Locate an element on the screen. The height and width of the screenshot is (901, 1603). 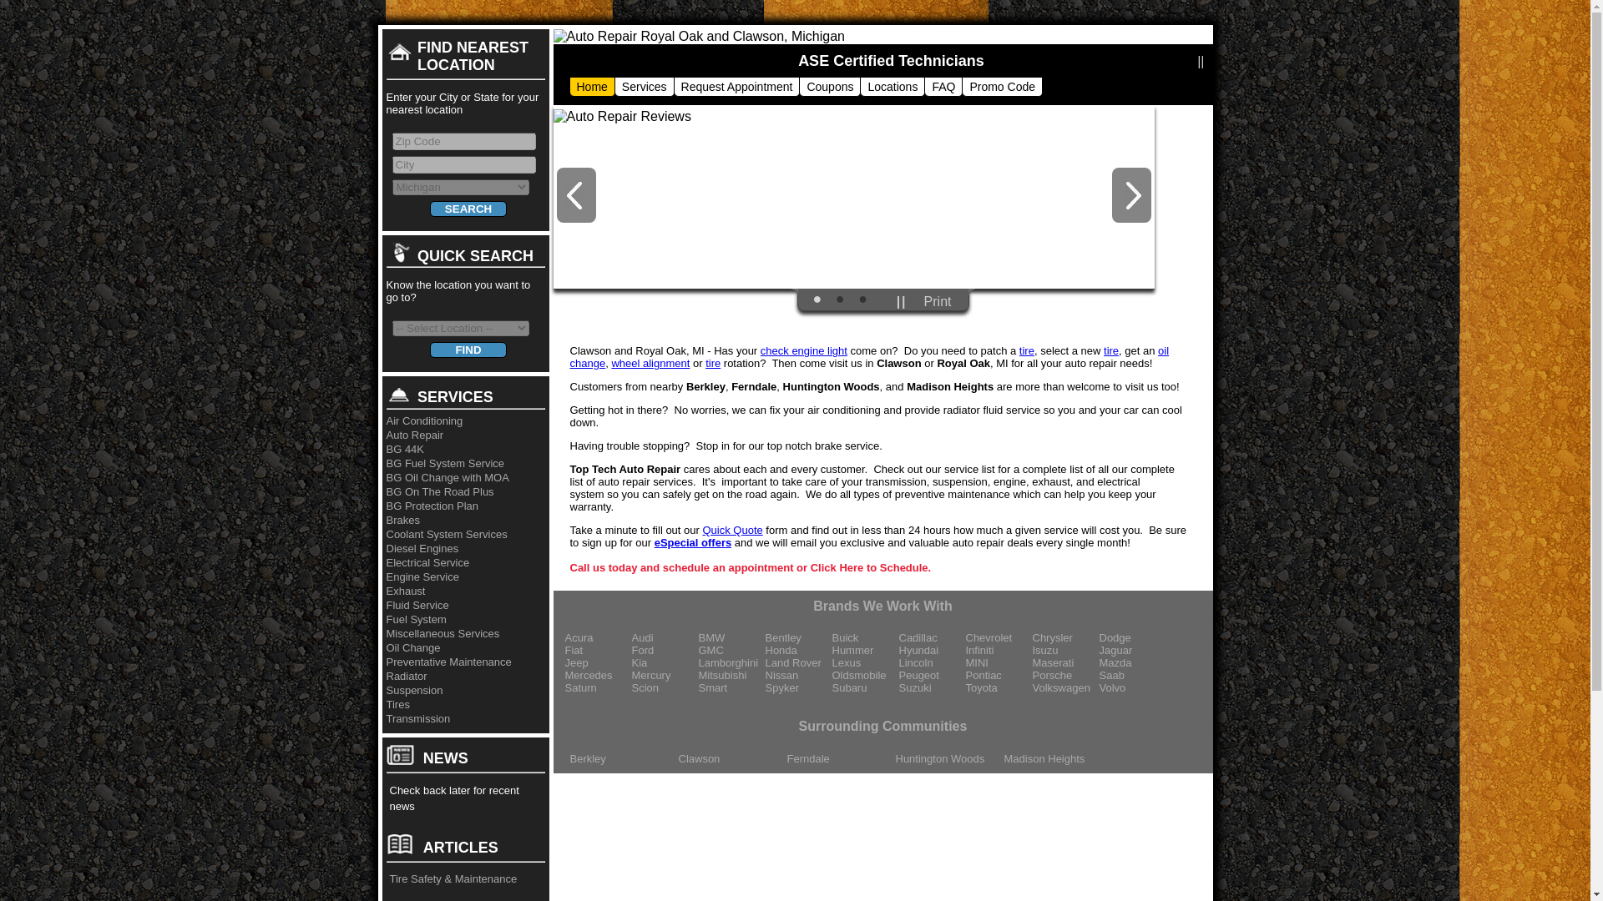
FAQ is located at coordinates (943, 87).